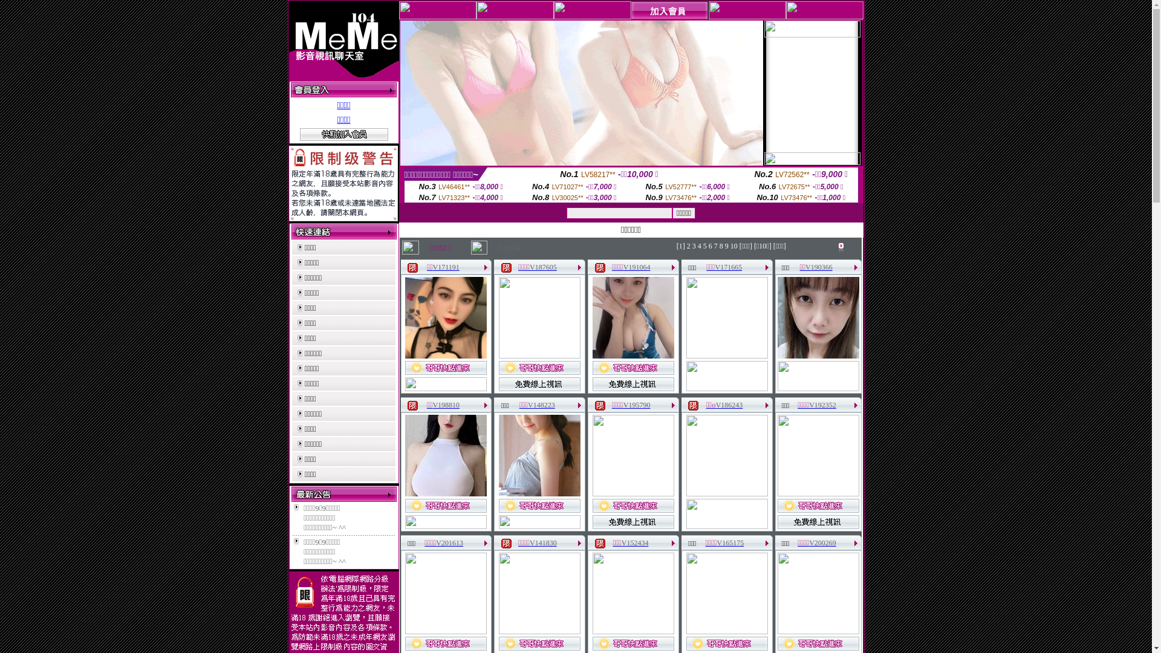  I want to click on 3, so click(694, 246).